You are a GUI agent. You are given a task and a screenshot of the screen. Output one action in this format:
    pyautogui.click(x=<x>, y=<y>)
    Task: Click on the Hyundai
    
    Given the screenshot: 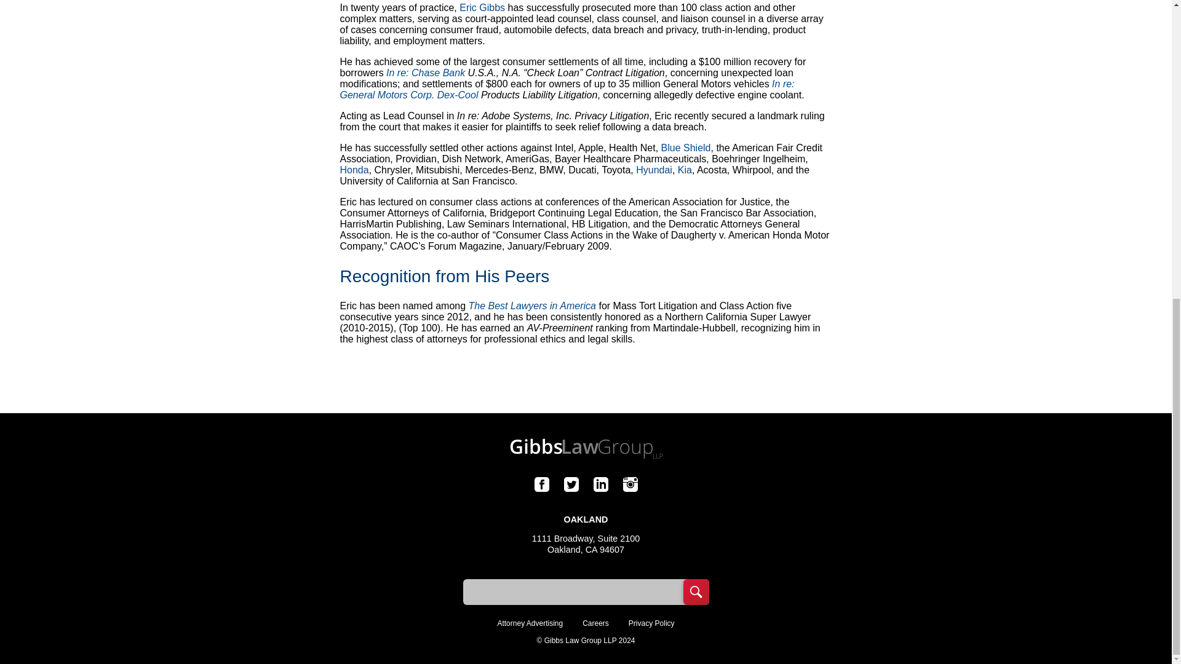 What is the action you would take?
    pyautogui.click(x=654, y=170)
    